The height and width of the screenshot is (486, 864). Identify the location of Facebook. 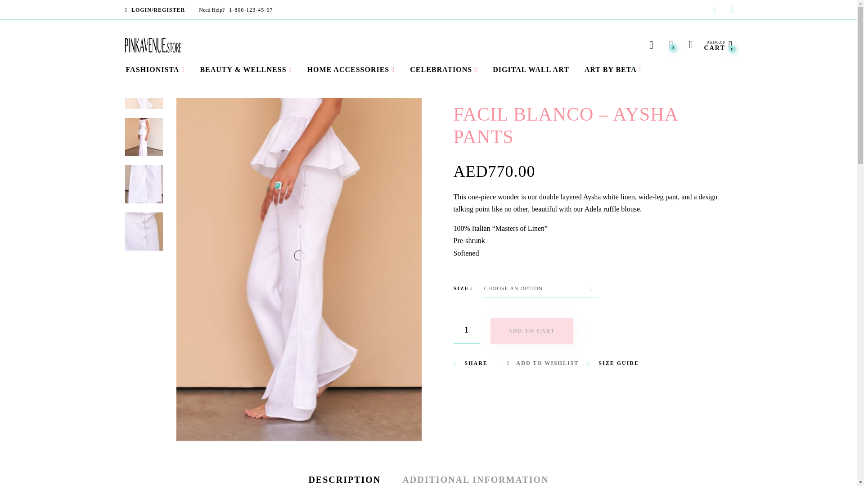
(731, 11).